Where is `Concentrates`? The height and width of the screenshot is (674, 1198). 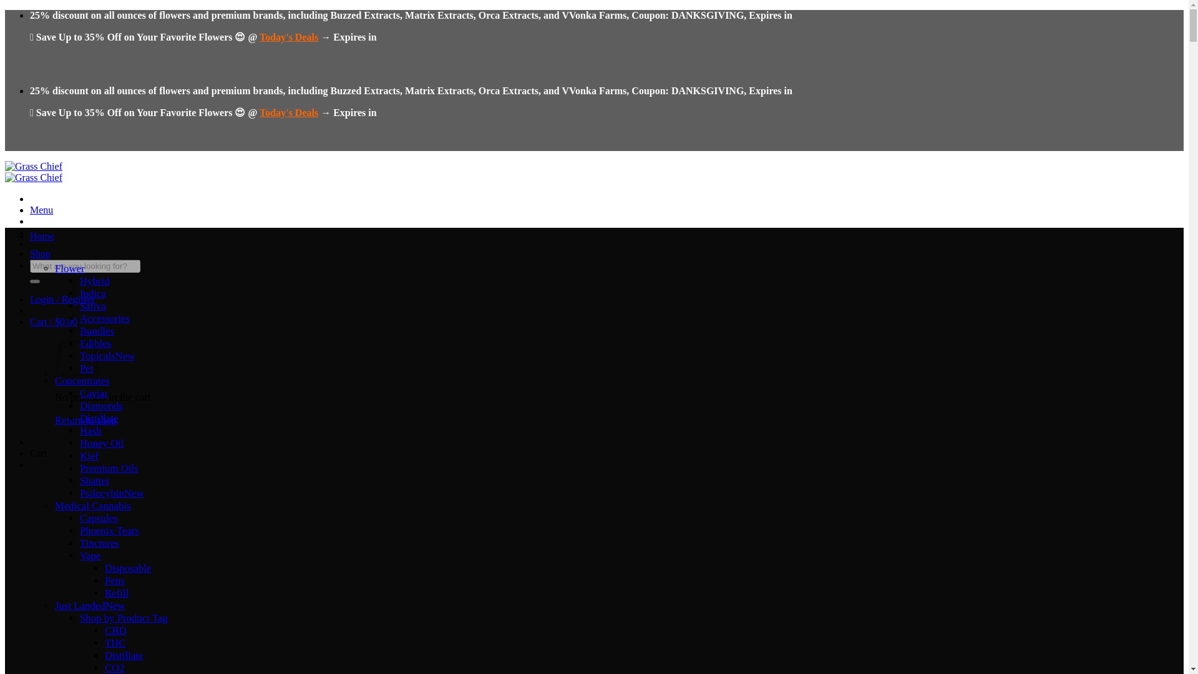
Concentrates is located at coordinates (82, 381).